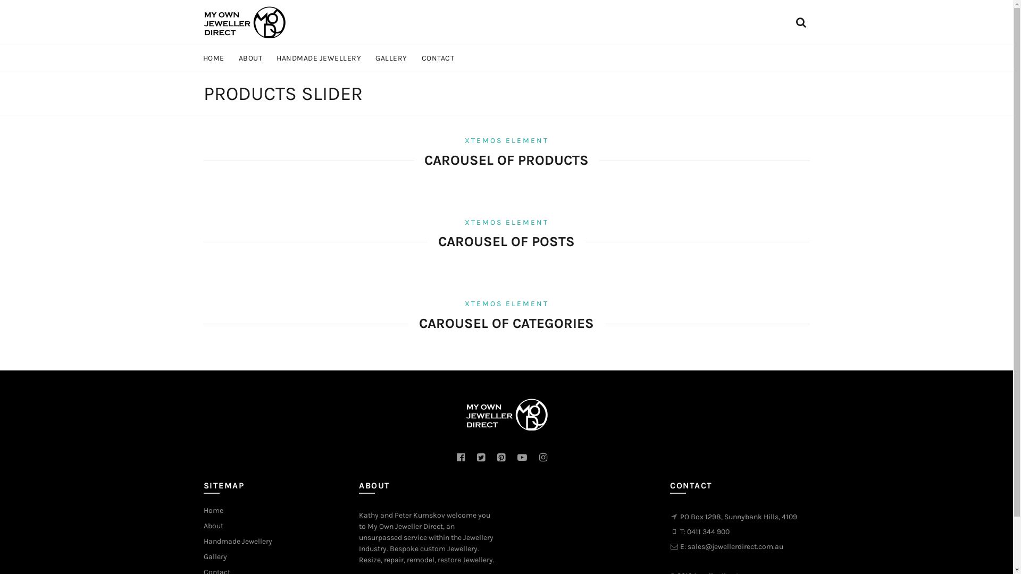 The image size is (1021, 574). I want to click on ABOUT, so click(250, 58).